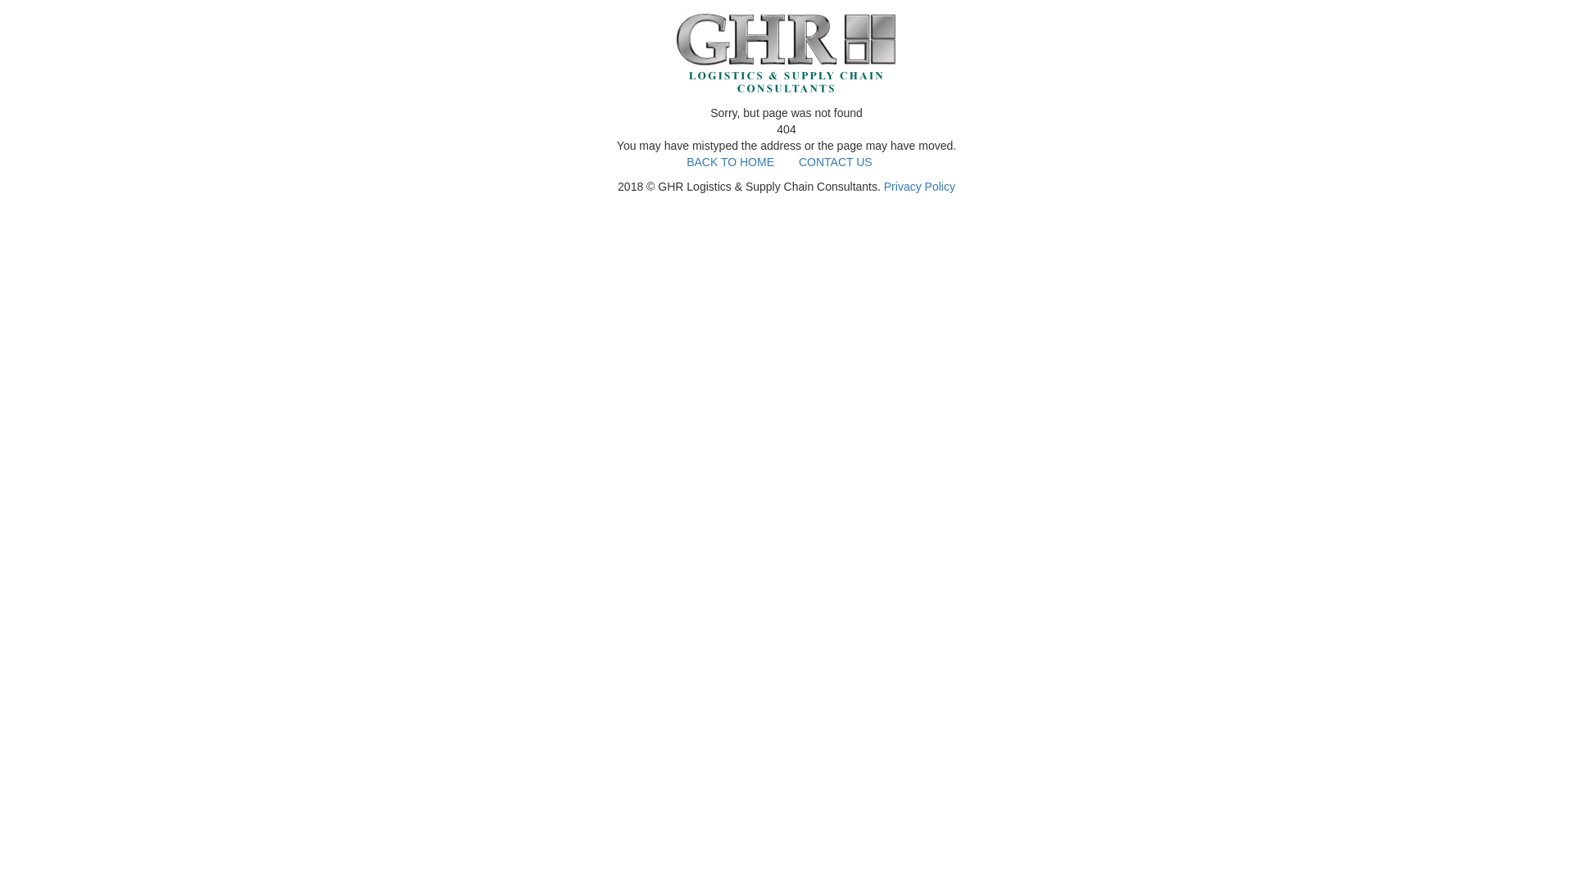 The width and height of the screenshot is (1573, 884). What do you see at coordinates (731, 162) in the screenshot?
I see `BACK TO HOME` at bounding box center [731, 162].